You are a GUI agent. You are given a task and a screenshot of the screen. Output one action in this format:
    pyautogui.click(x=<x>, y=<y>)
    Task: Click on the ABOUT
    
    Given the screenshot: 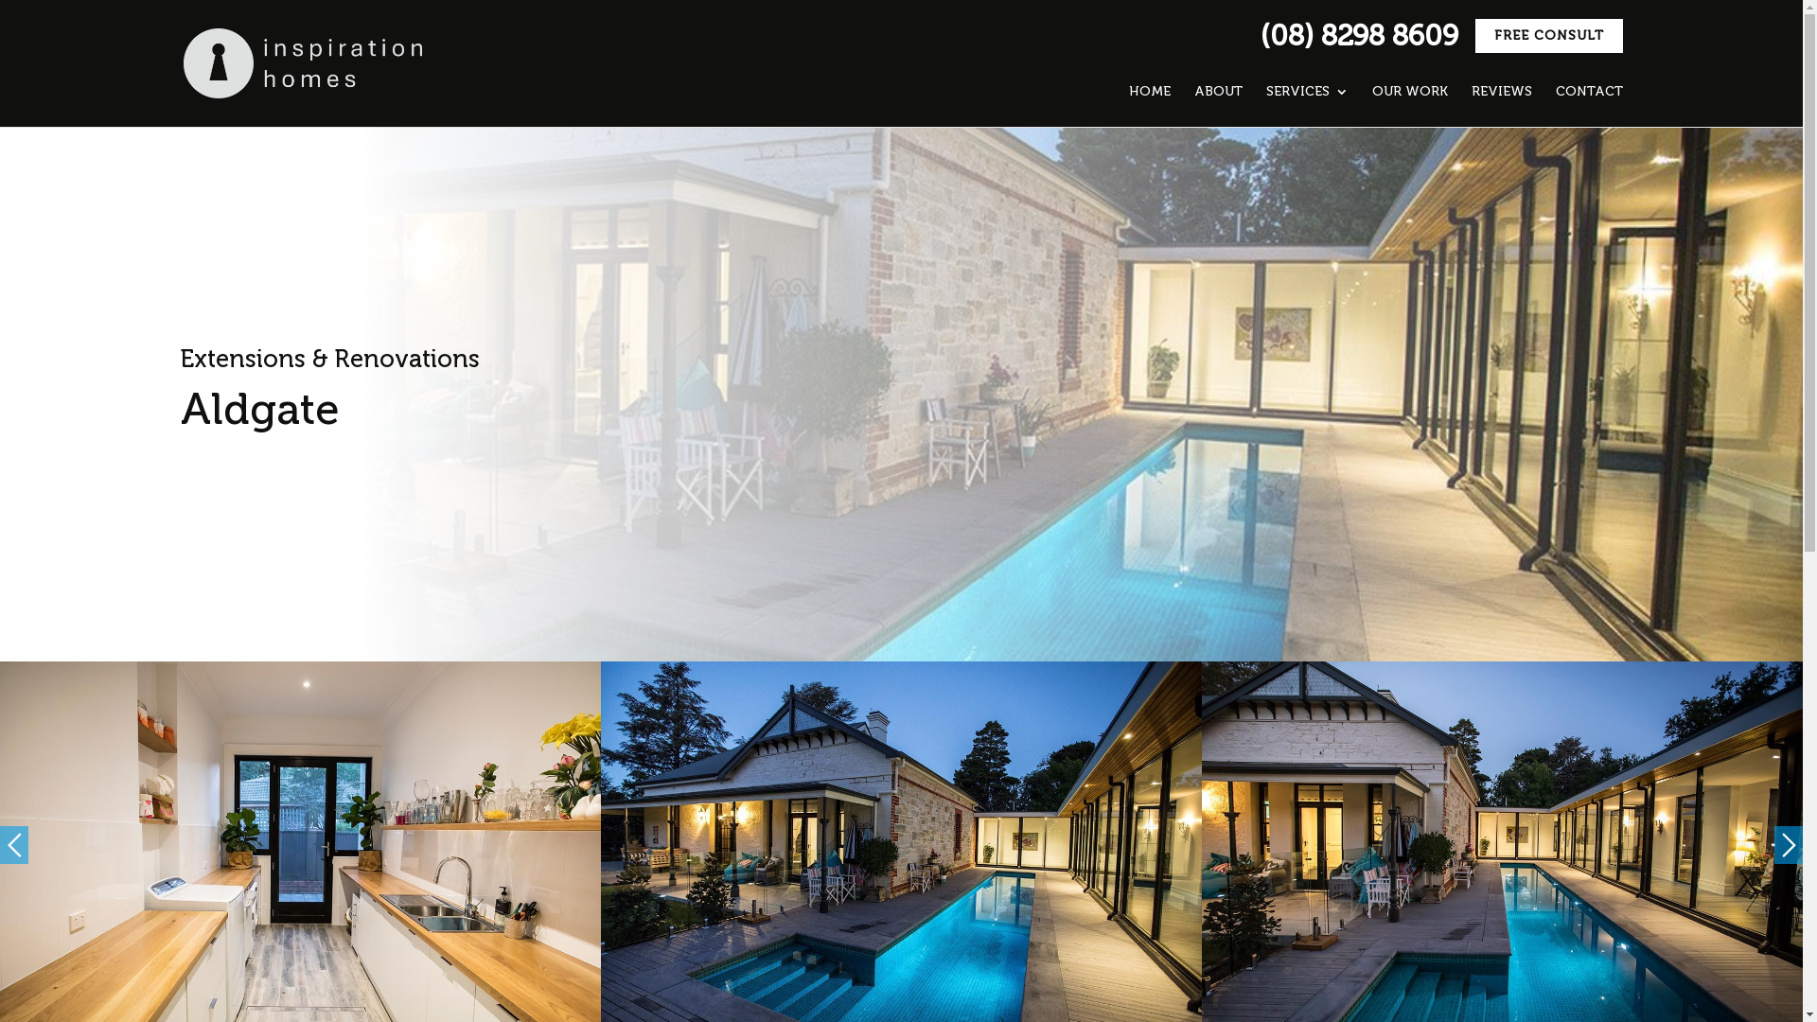 What is the action you would take?
    pyautogui.click(x=1219, y=92)
    